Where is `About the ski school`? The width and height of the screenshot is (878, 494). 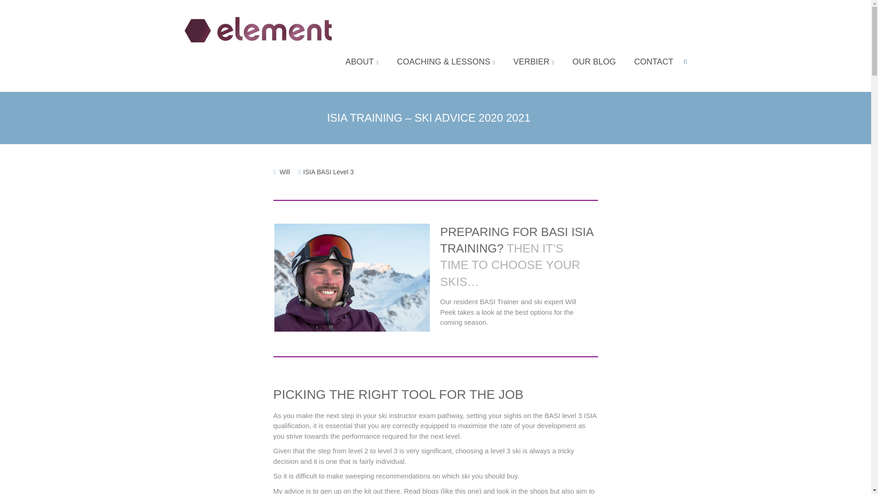
About the ski school is located at coordinates (362, 61).